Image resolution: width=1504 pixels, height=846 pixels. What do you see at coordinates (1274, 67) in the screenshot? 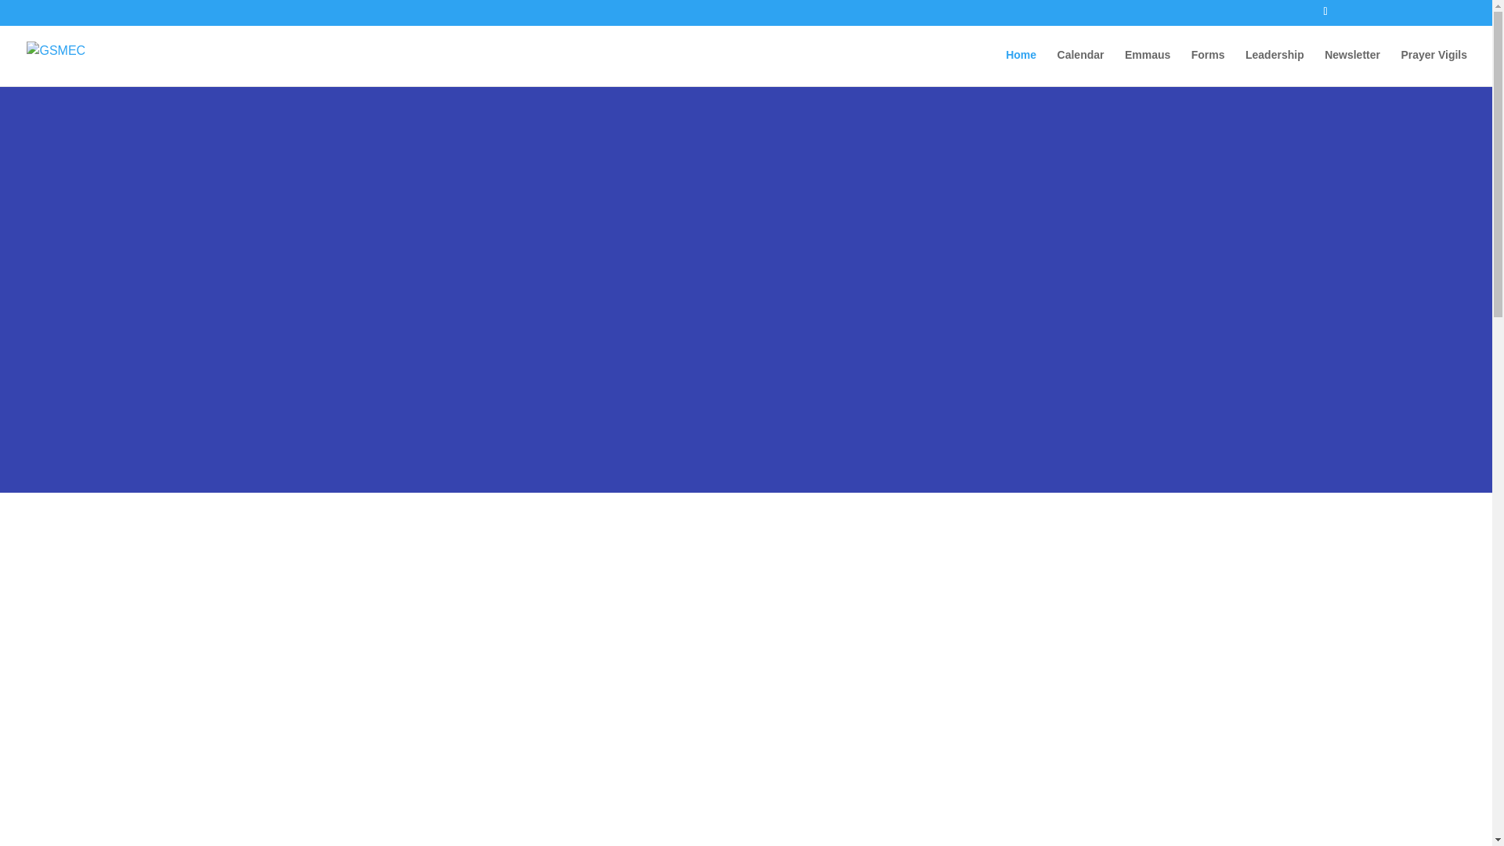
I see `Leadership` at bounding box center [1274, 67].